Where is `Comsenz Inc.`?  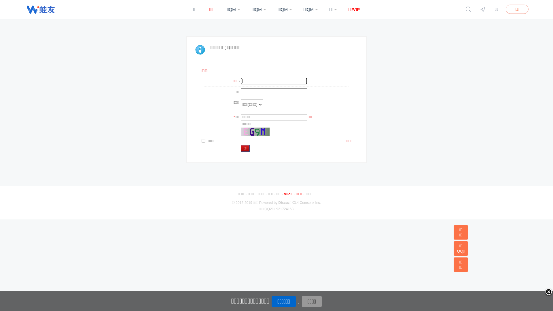 Comsenz Inc. is located at coordinates (310, 203).